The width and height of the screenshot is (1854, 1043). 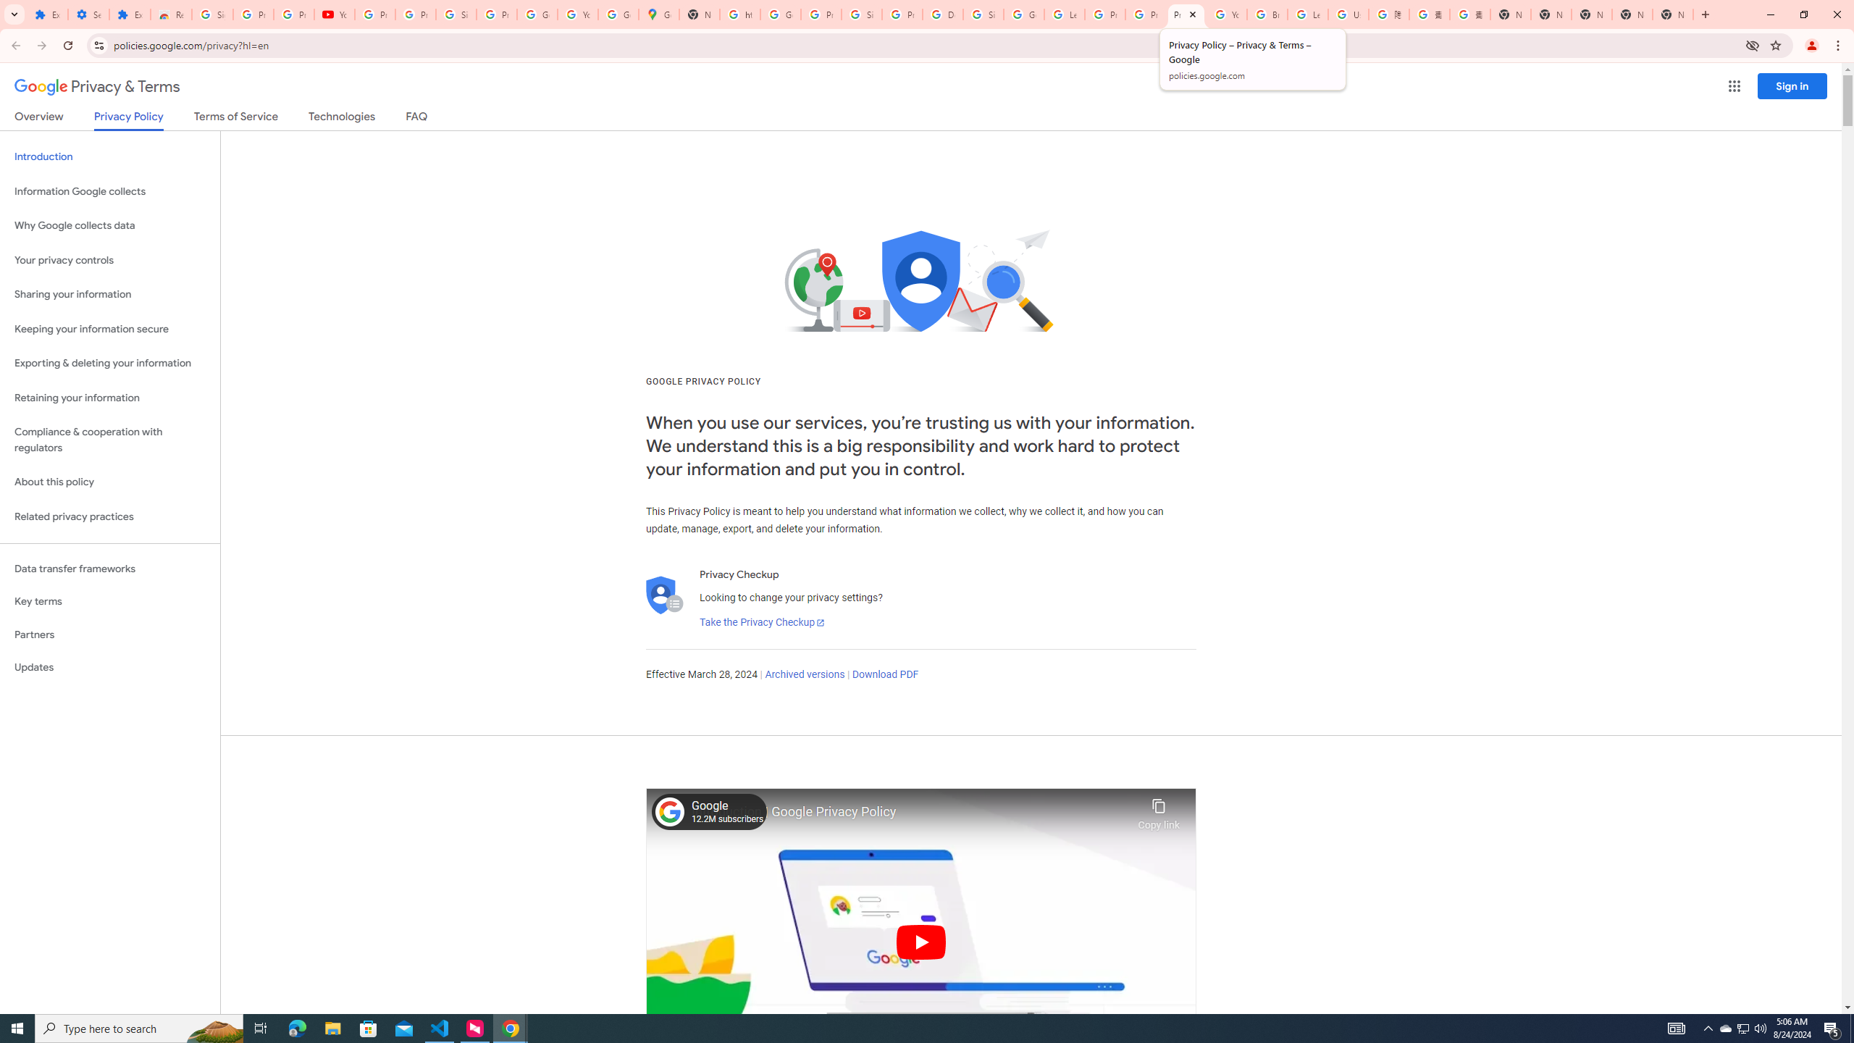 What do you see at coordinates (670, 811) in the screenshot?
I see `Photo image of Google` at bounding box center [670, 811].